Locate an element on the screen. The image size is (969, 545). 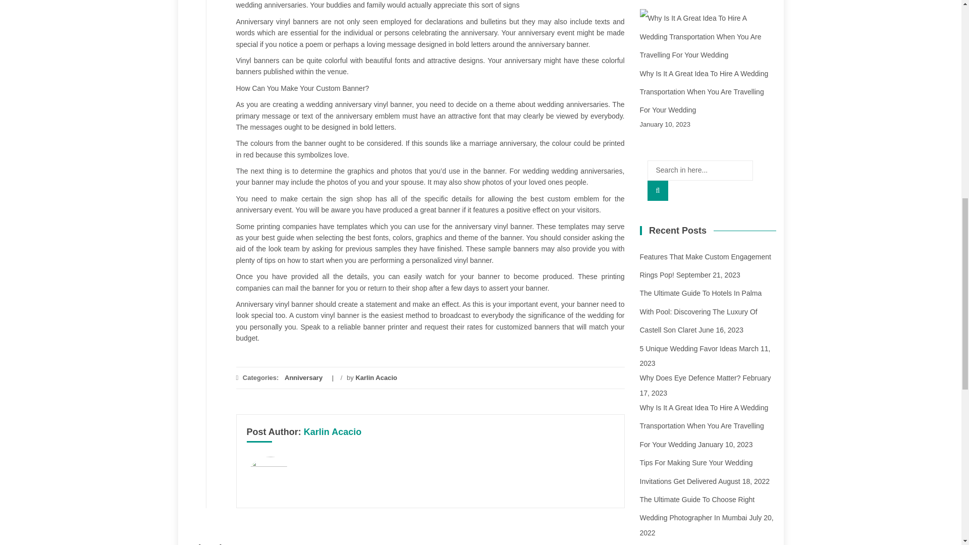
Search is located at coordinates (658, 191).